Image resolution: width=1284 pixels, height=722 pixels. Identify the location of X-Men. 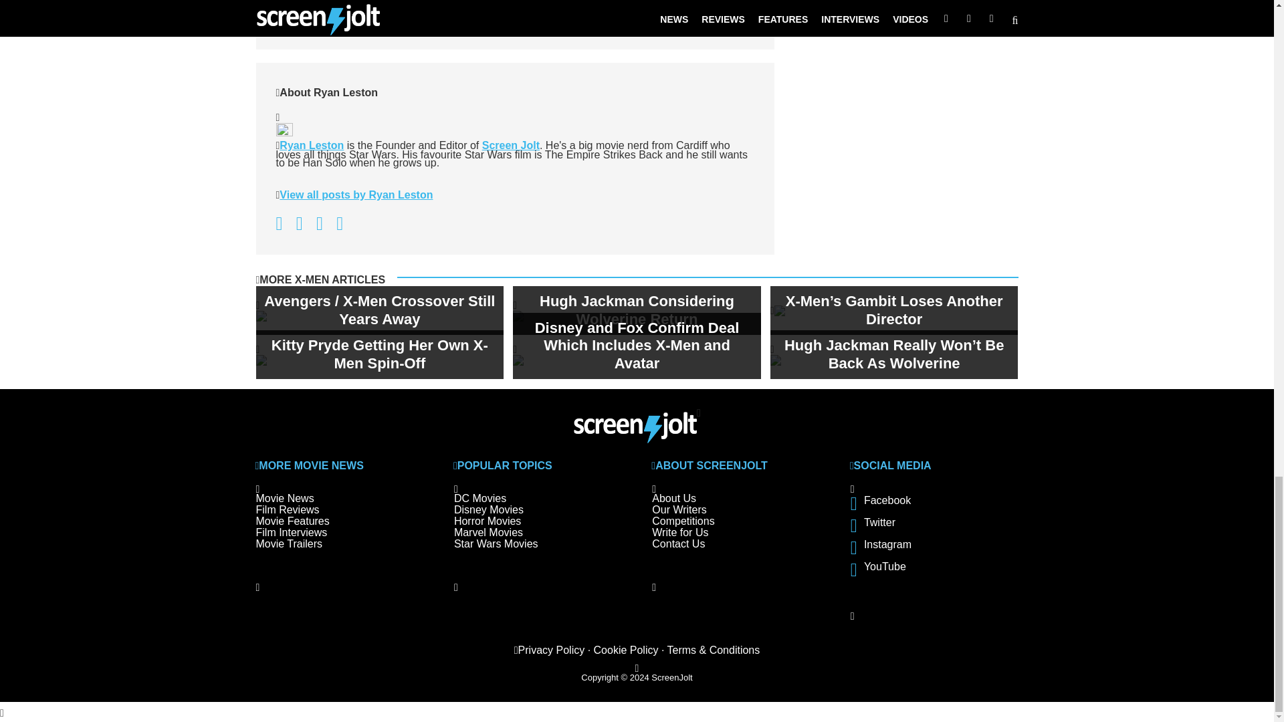
(459, 18).